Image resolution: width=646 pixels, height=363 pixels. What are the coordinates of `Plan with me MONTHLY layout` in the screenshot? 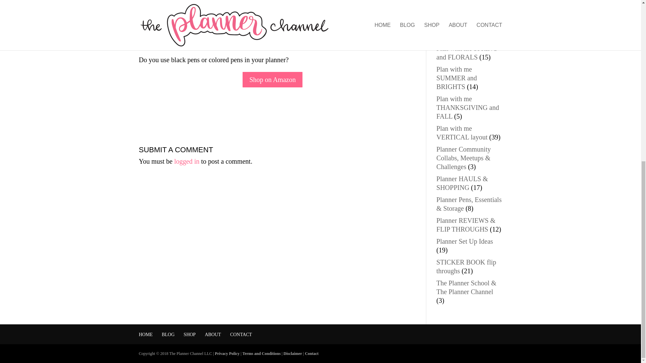 It's located at (462, 32).